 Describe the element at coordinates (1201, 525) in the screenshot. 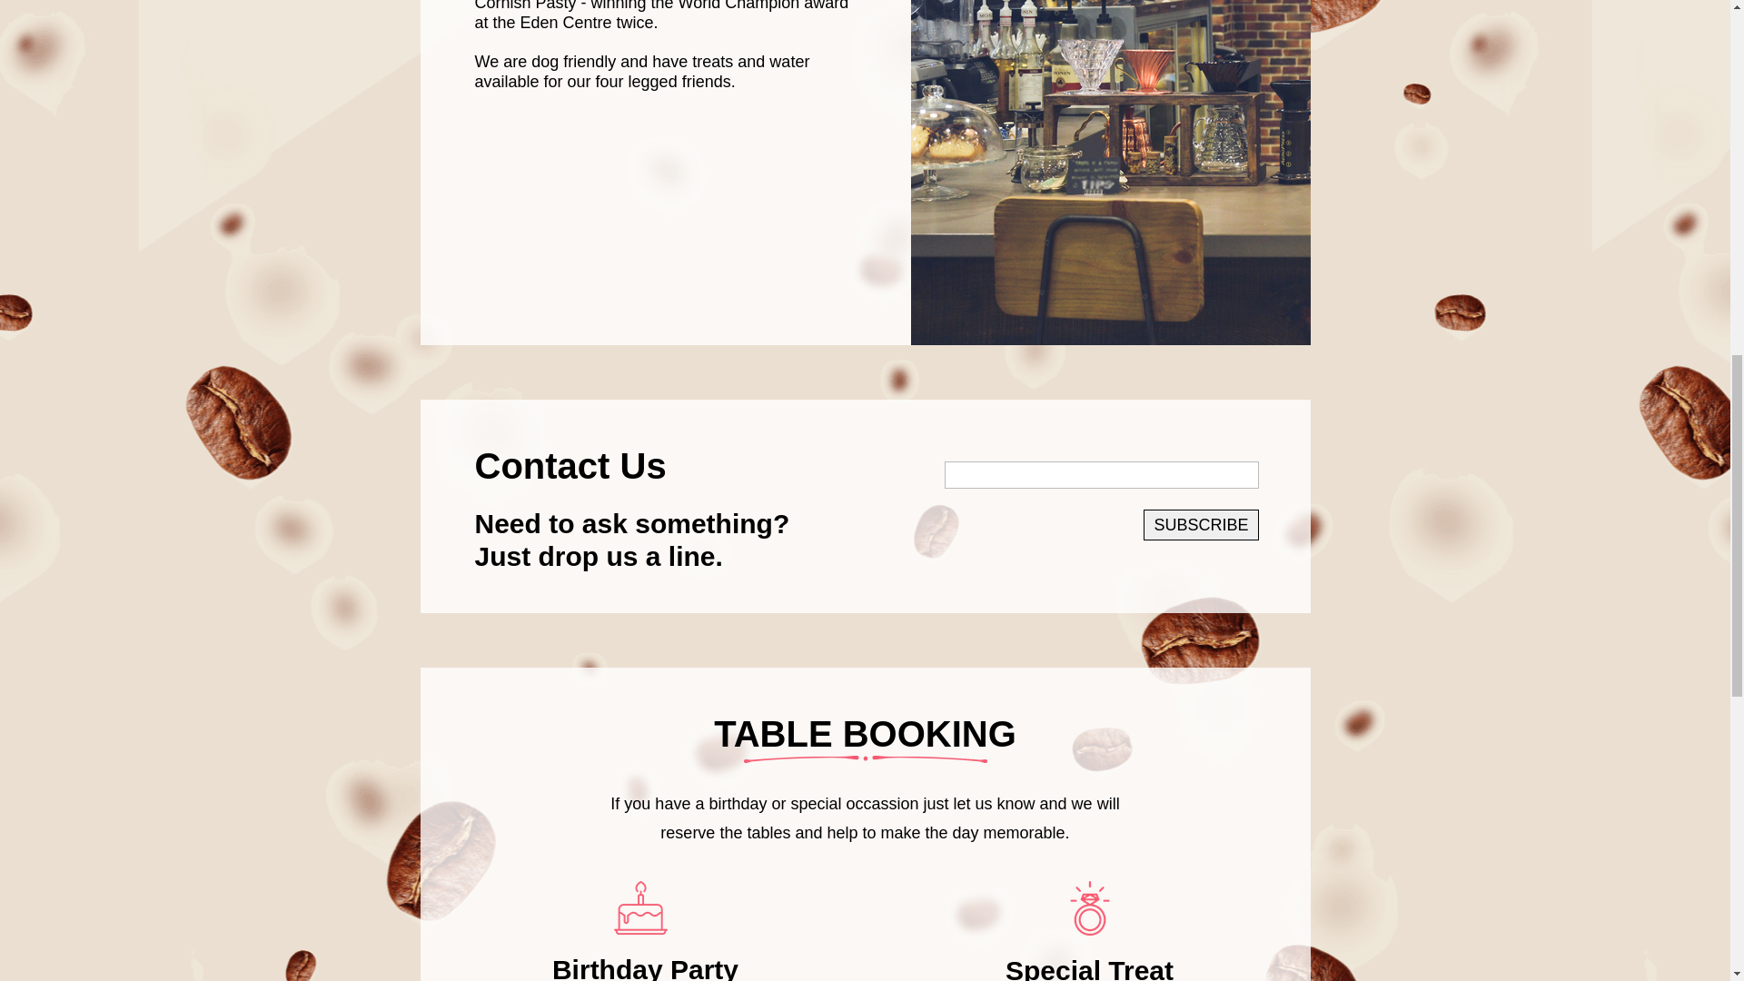

I see `SUBSCRIBE` at that location.